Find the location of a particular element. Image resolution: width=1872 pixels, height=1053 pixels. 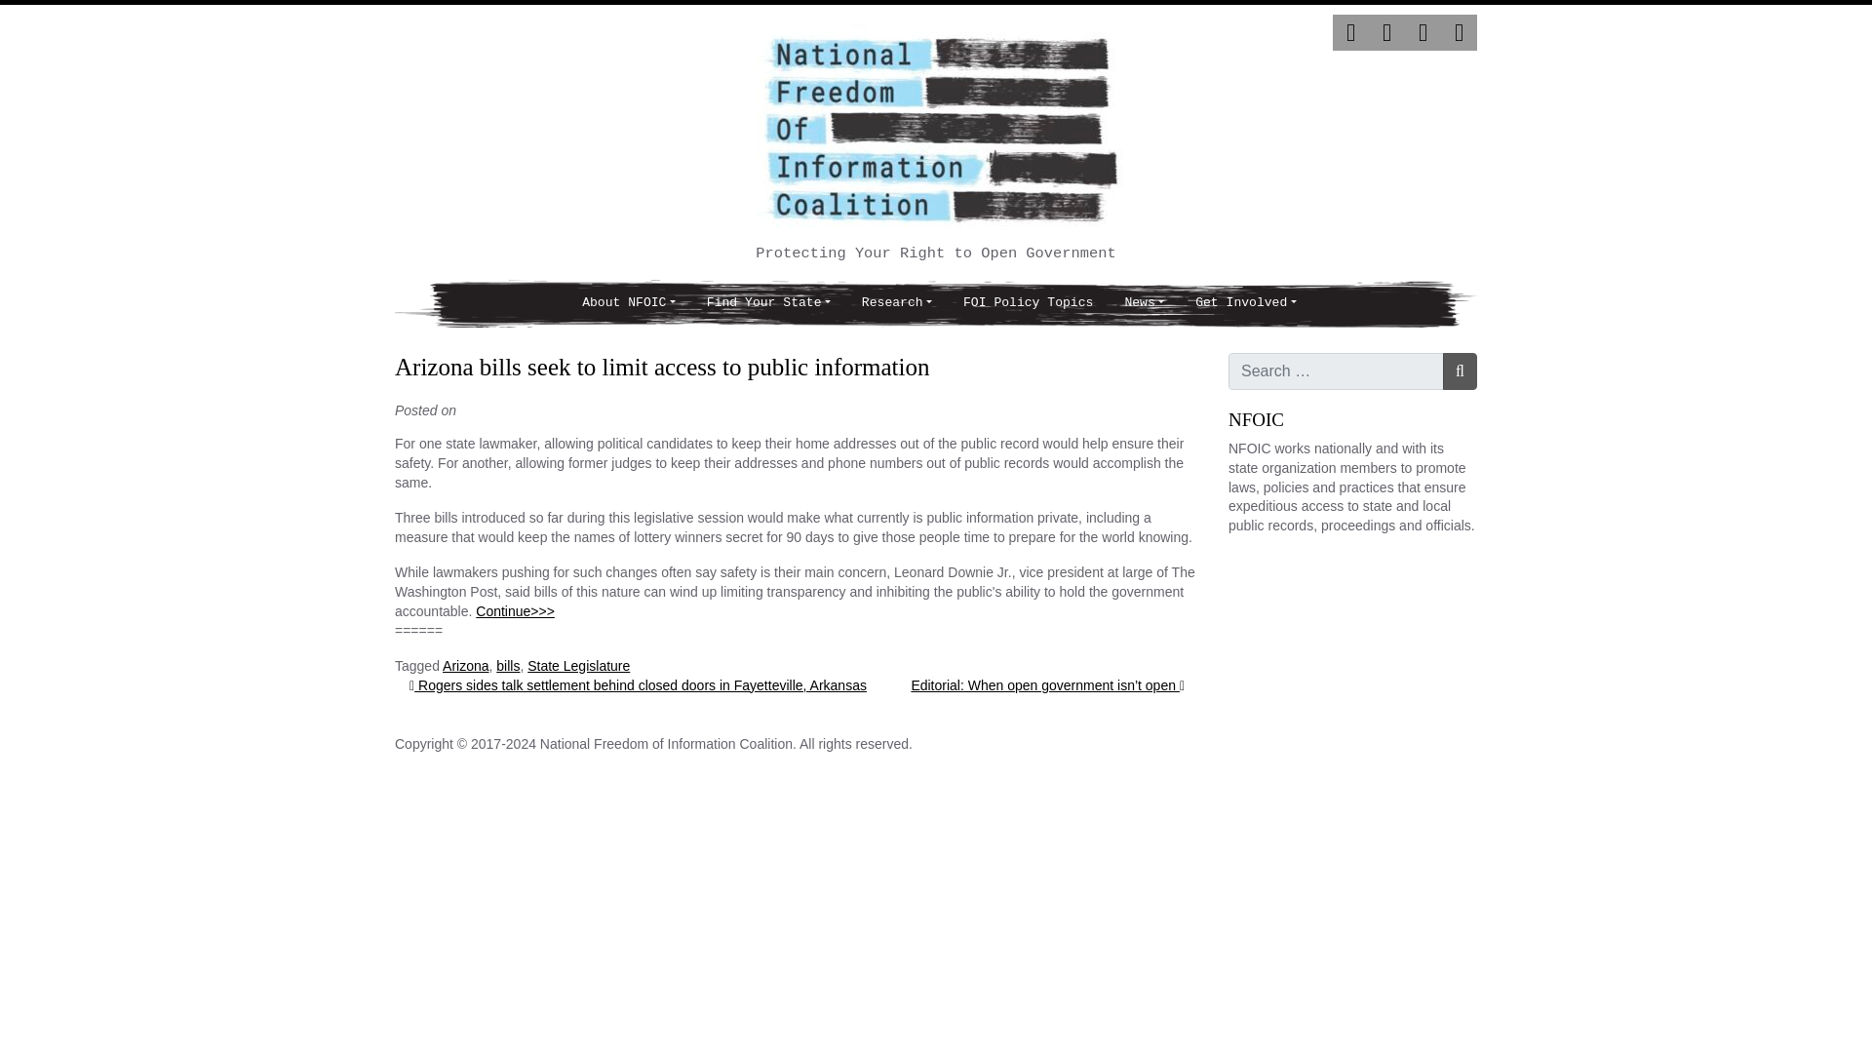

Get Involved is located at coordinates (1245, 303).